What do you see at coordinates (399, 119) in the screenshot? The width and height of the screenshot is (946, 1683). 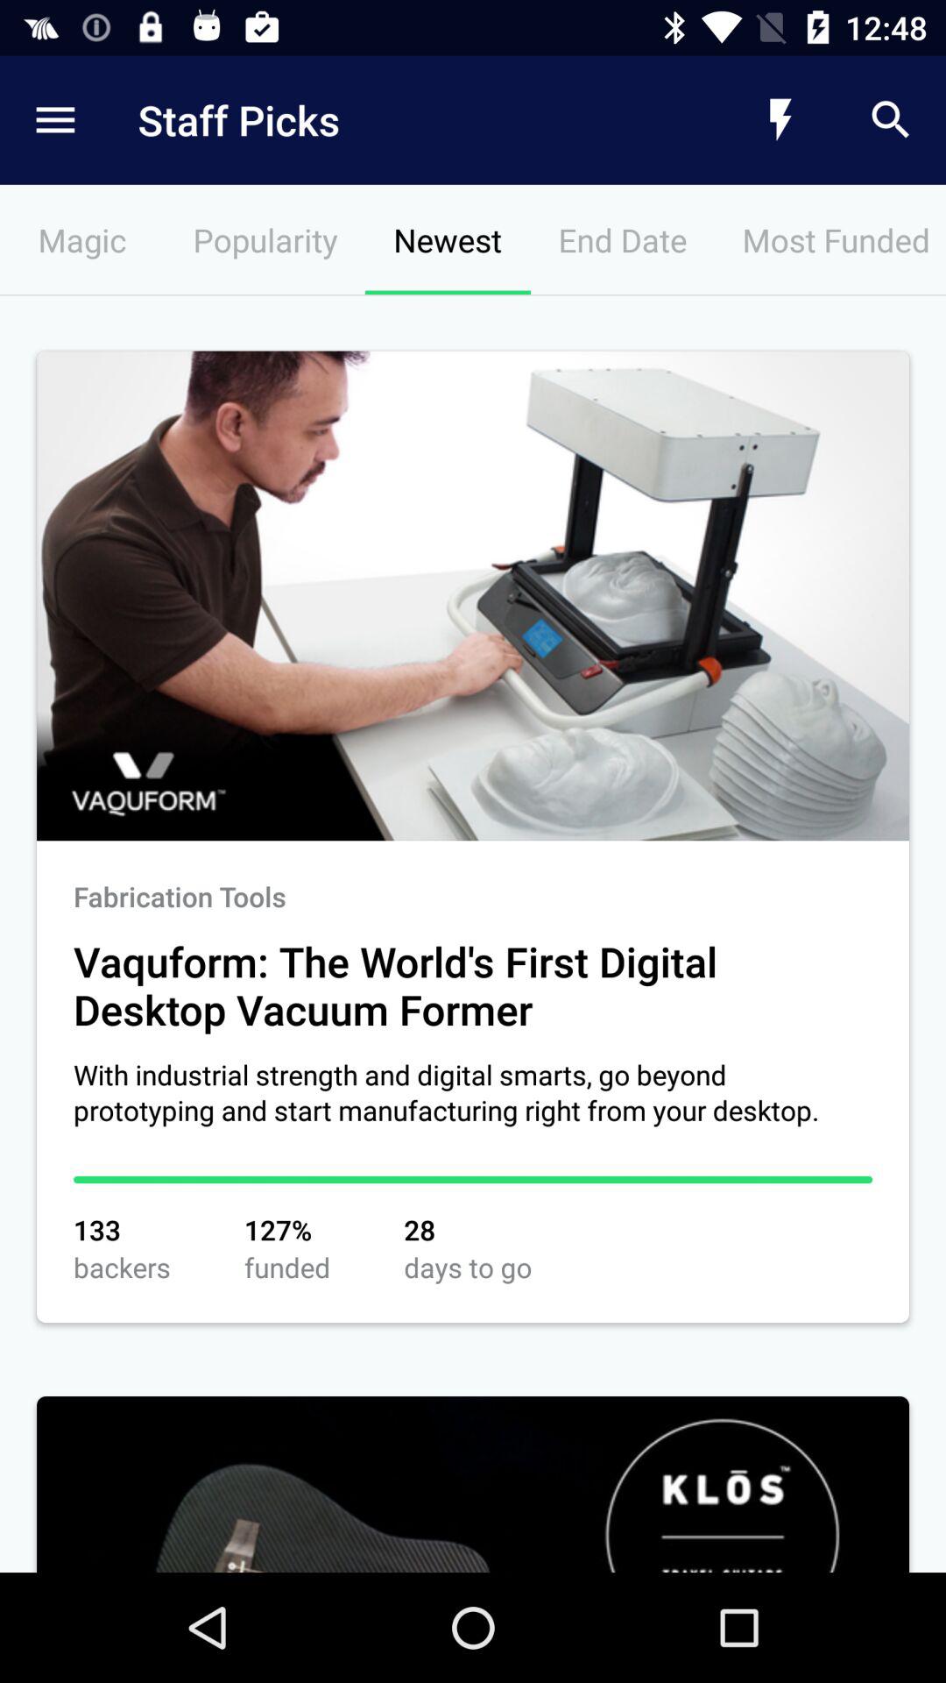 I see `choose the item above magic` at bounding box center [399, 119].